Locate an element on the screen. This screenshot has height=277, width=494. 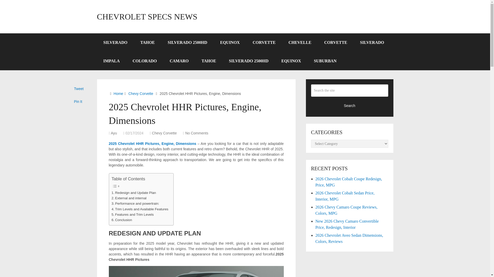
IMPALA is located at coordinates (111, 61).